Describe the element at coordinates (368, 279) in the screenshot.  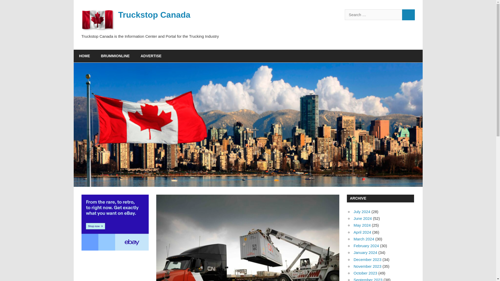
I see `September 2023` at that location.